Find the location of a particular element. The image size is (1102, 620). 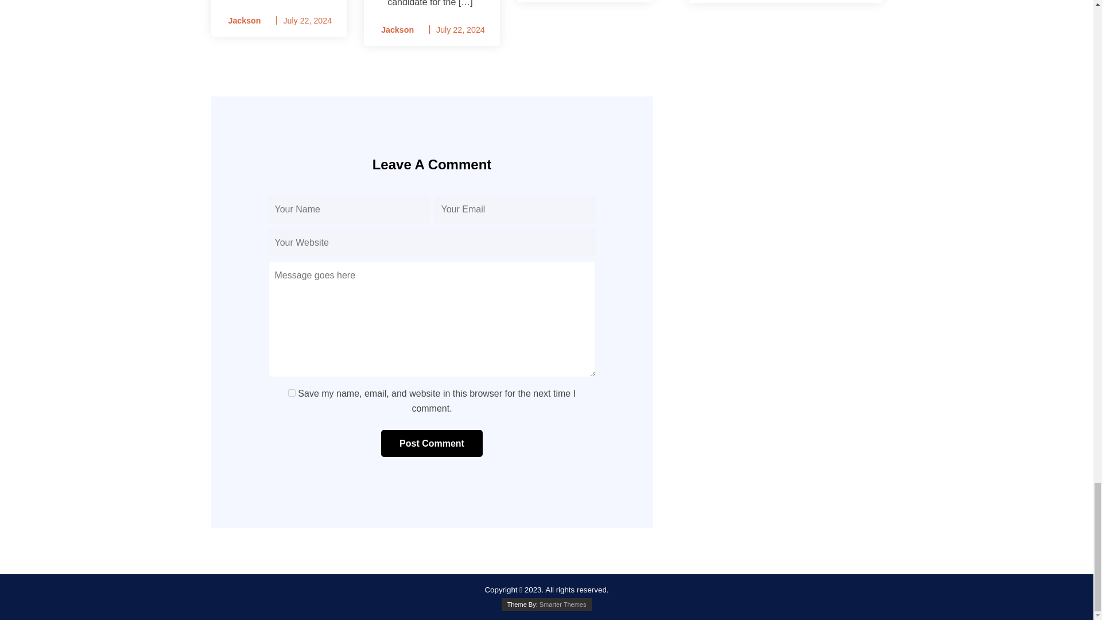

Jackson is located at coordinates (394, 30).